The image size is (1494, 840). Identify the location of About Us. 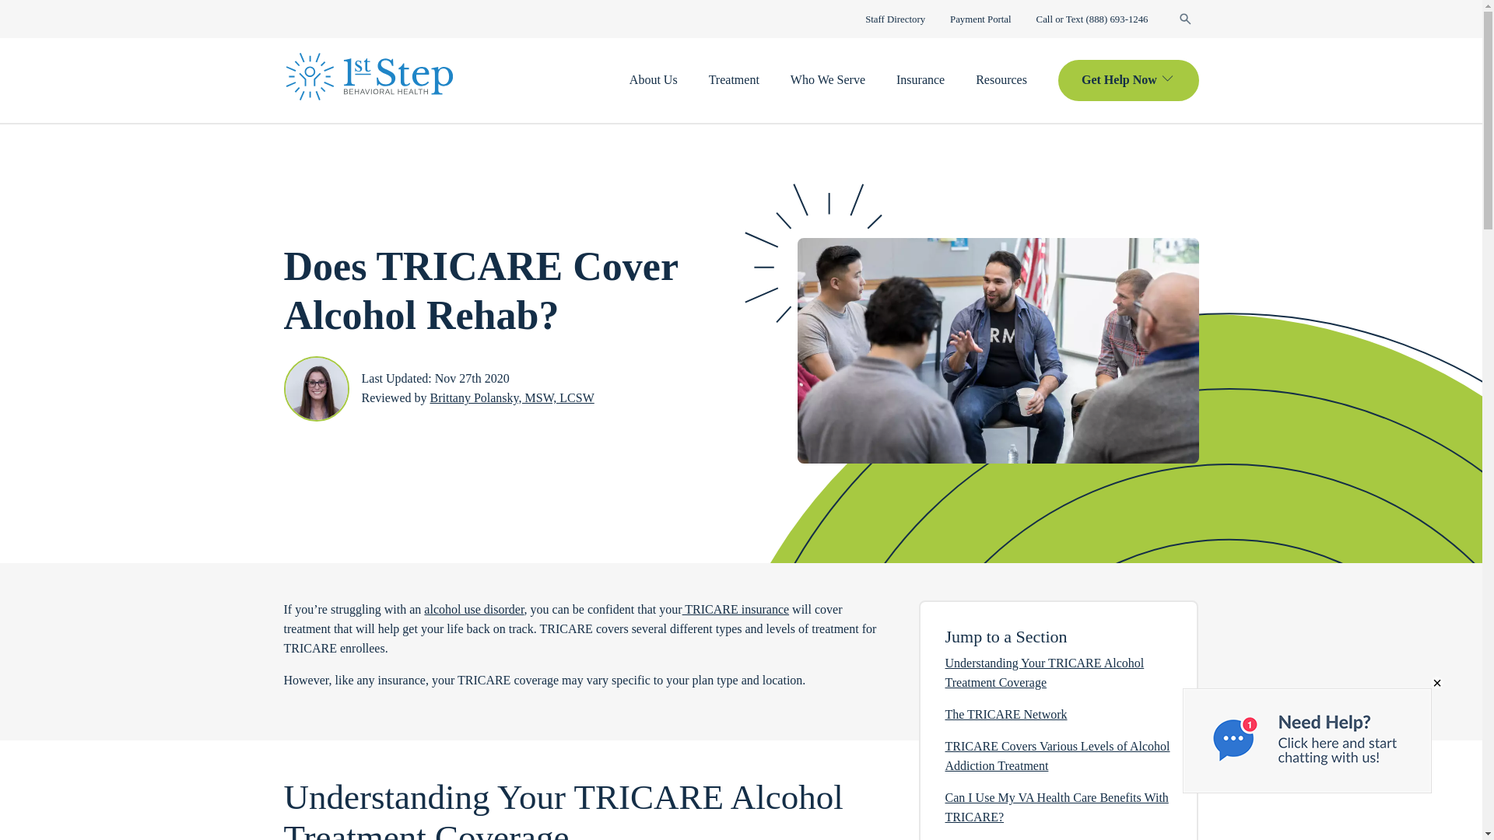
(654, 79).